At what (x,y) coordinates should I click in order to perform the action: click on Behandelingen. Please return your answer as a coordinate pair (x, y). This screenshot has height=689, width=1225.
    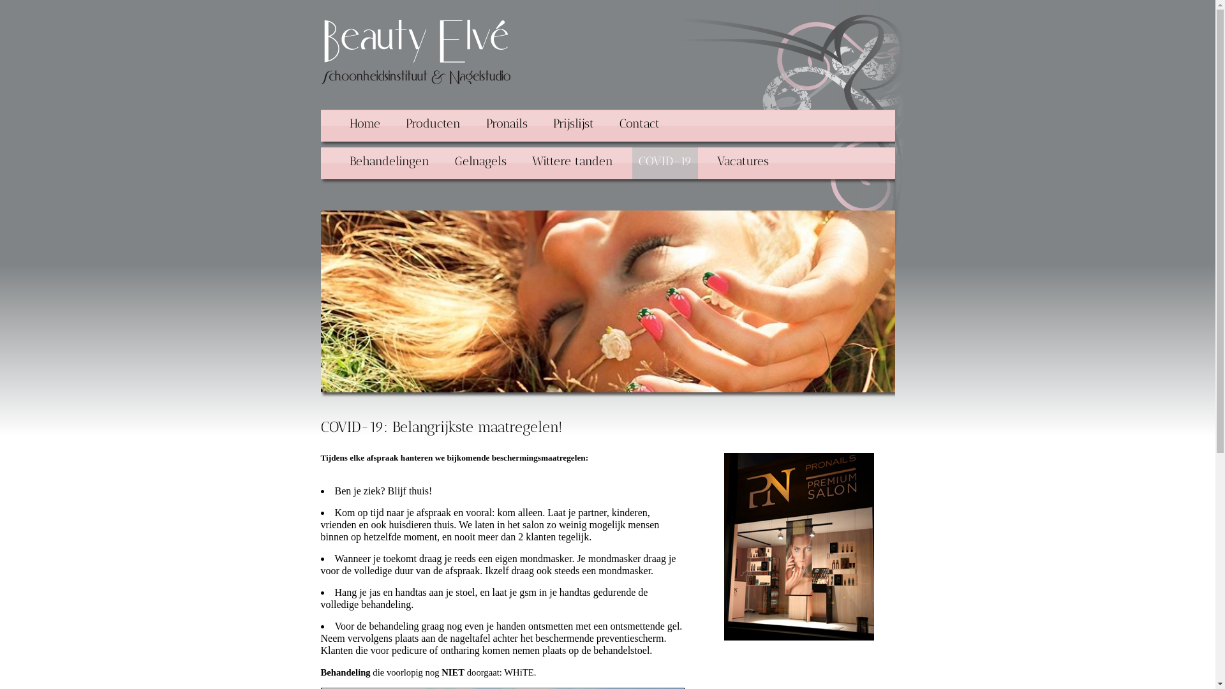
    Looking at the image, I should click on (389, 163).